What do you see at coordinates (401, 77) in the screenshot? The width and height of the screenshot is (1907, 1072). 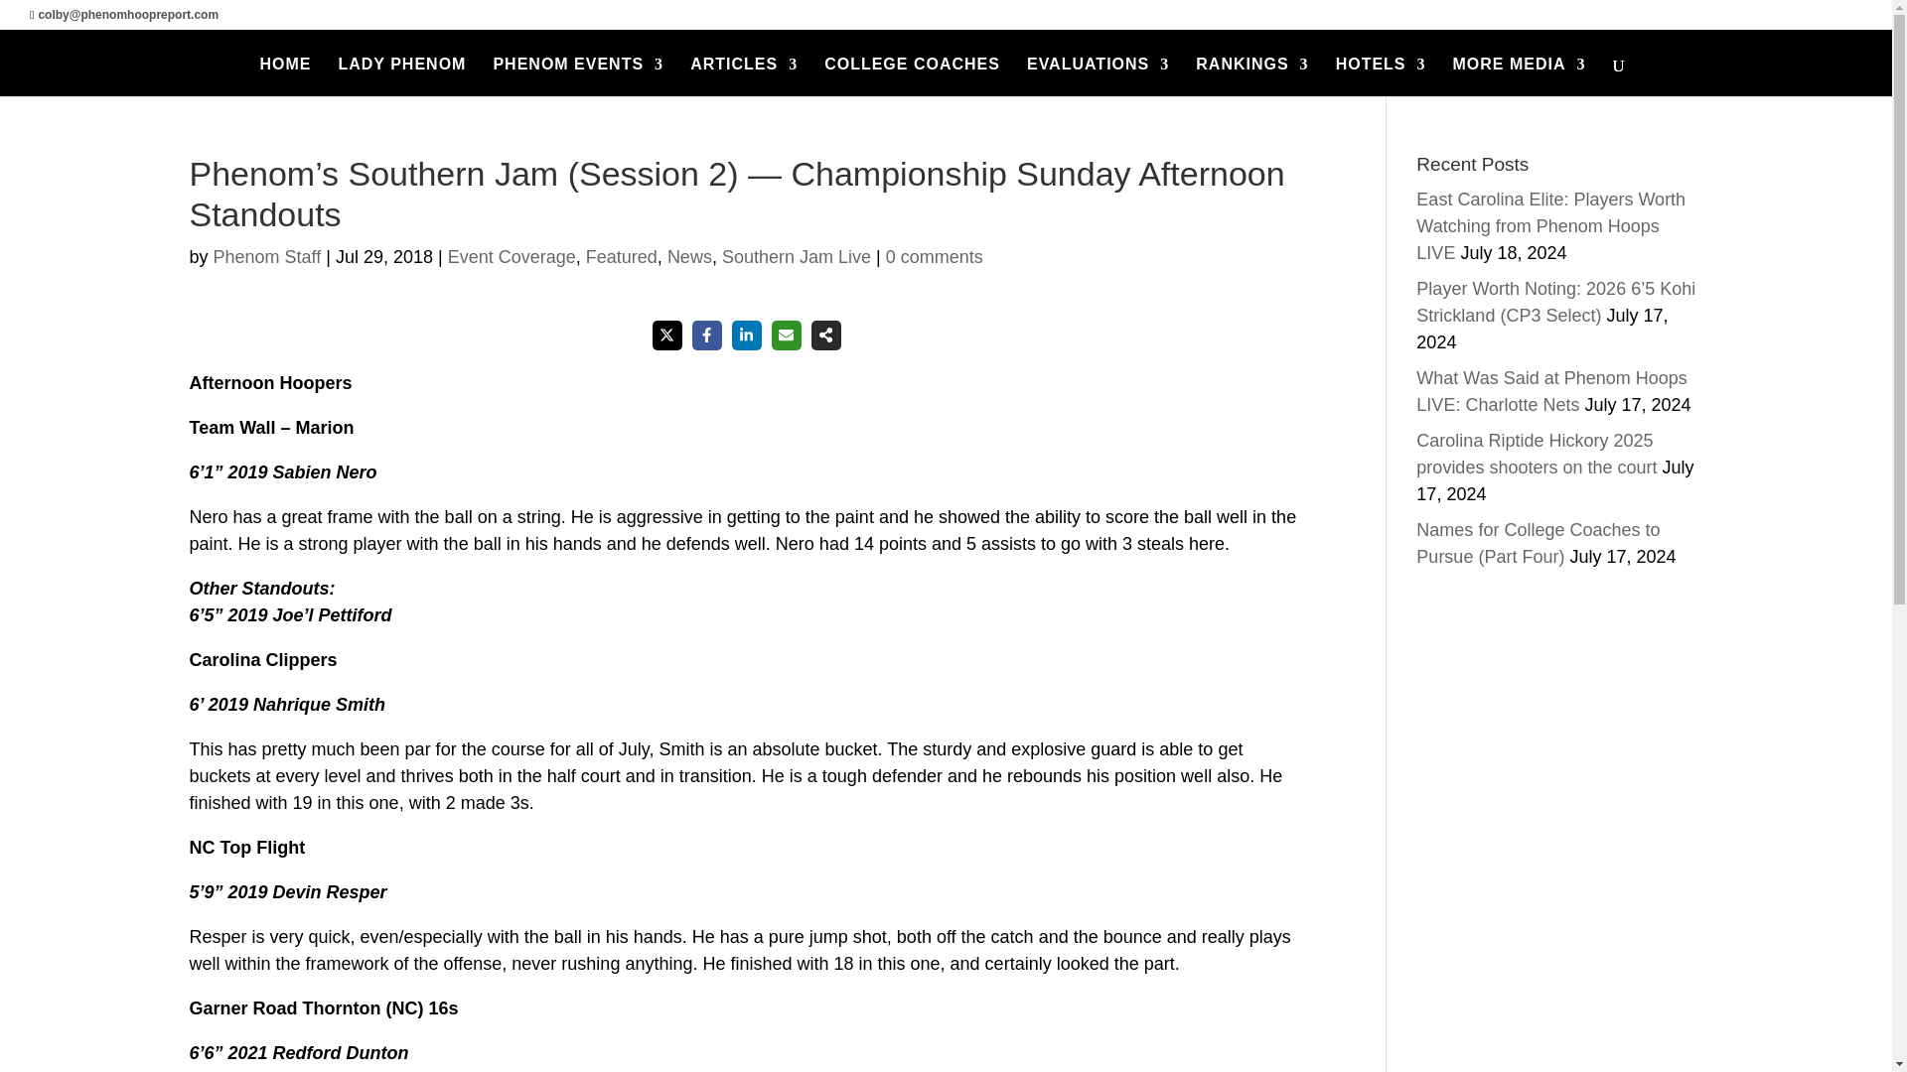 I see `LADY PHENOM` at bounding box center [401, 77].